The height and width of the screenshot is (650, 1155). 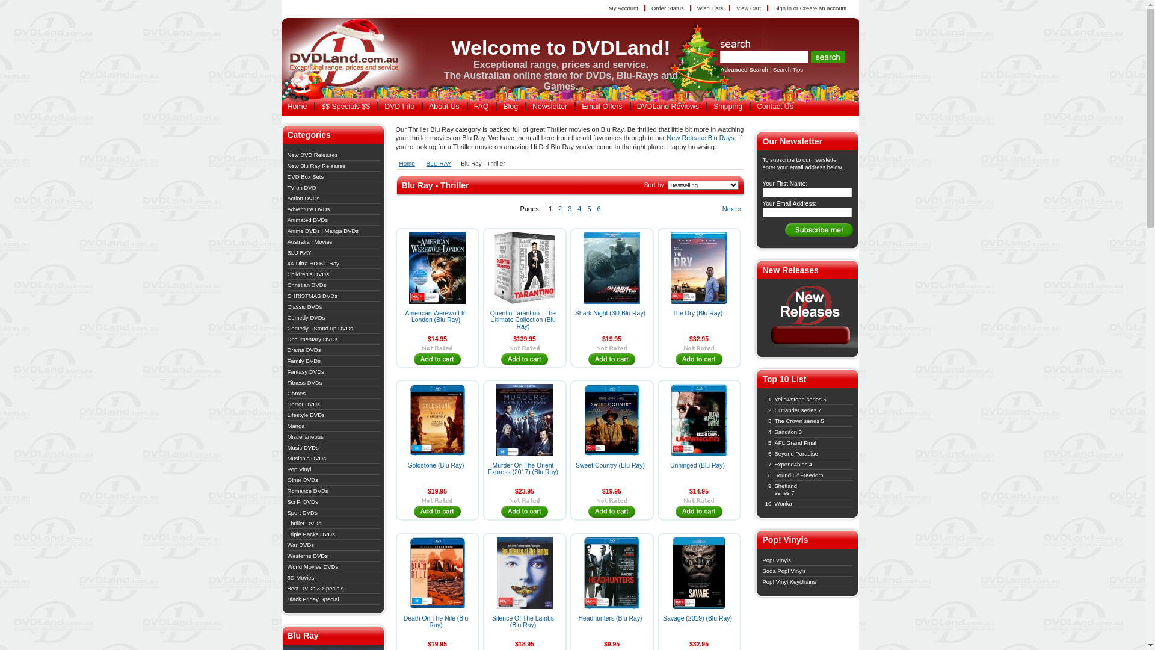 I want to click on Classic DVDs, so click(x=305, y=307).